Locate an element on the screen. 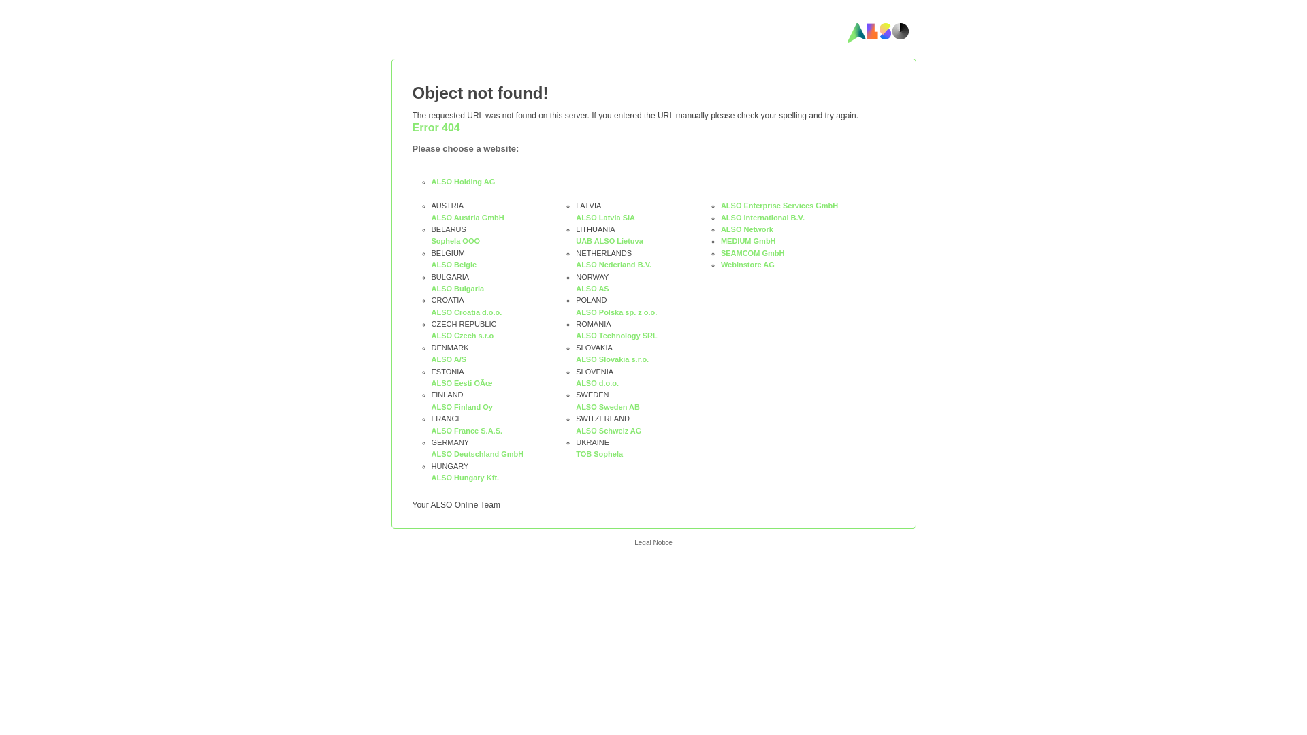  ALSO Finland Oy is located at coordinates (462, 407).